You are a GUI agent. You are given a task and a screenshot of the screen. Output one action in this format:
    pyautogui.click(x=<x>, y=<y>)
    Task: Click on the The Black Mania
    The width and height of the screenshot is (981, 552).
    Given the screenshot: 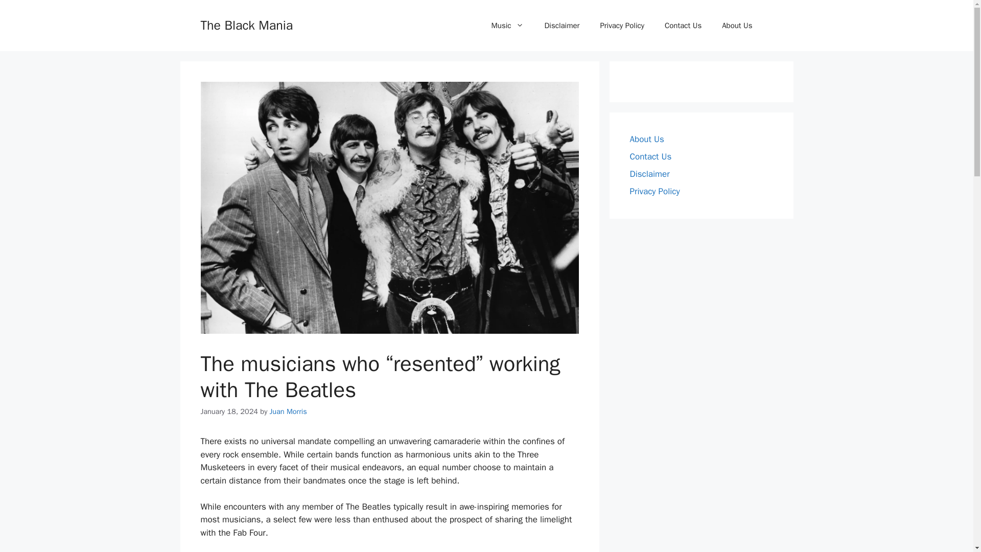 What is the action you would take?
    pyautogui.click(x=246, y=25)
    